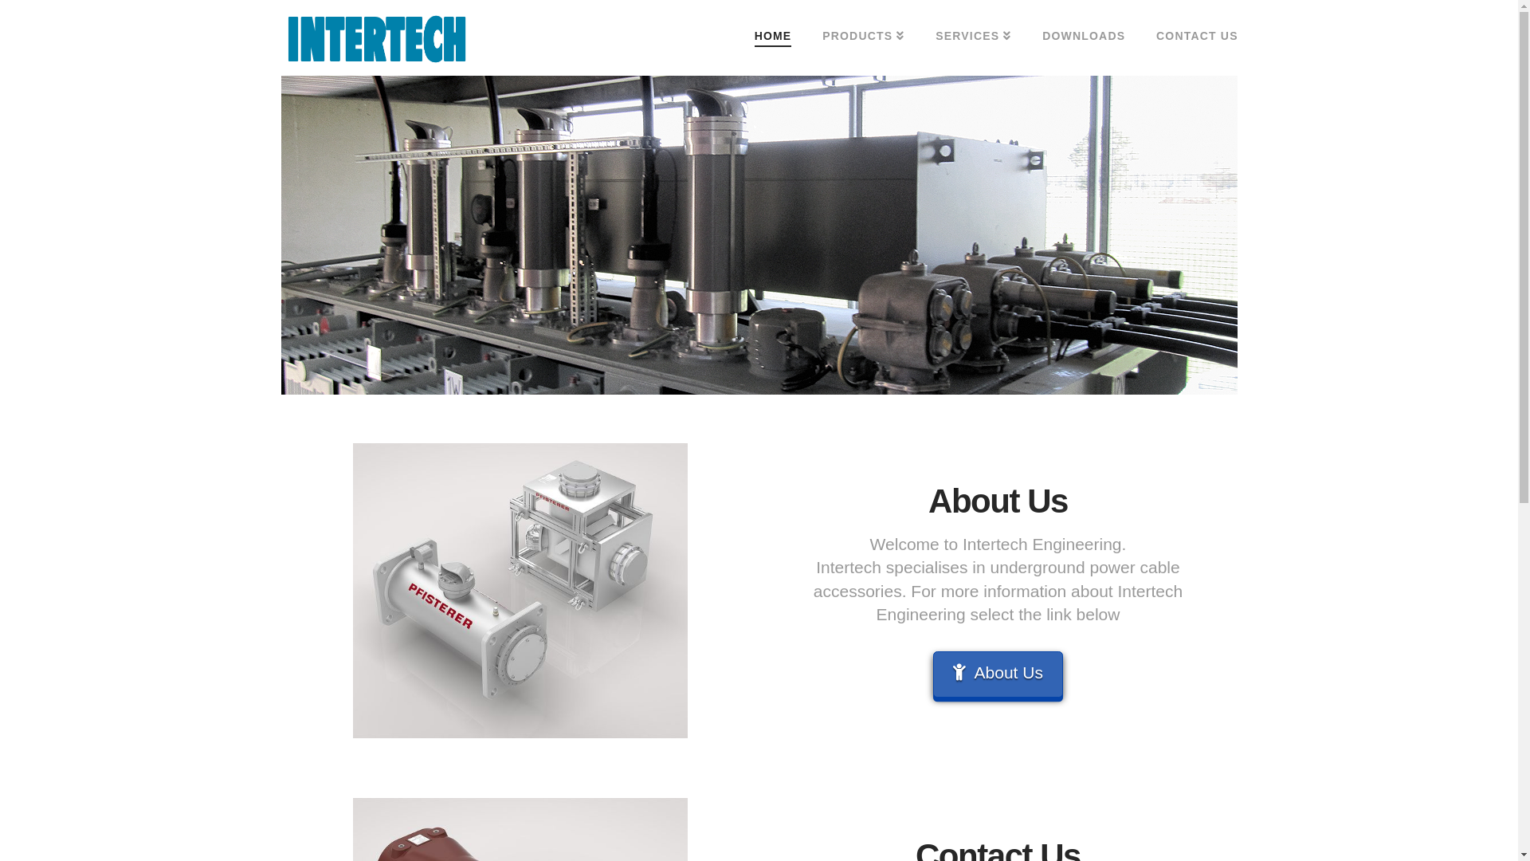  I want to click on CONTACT US, so click(1189, 36).